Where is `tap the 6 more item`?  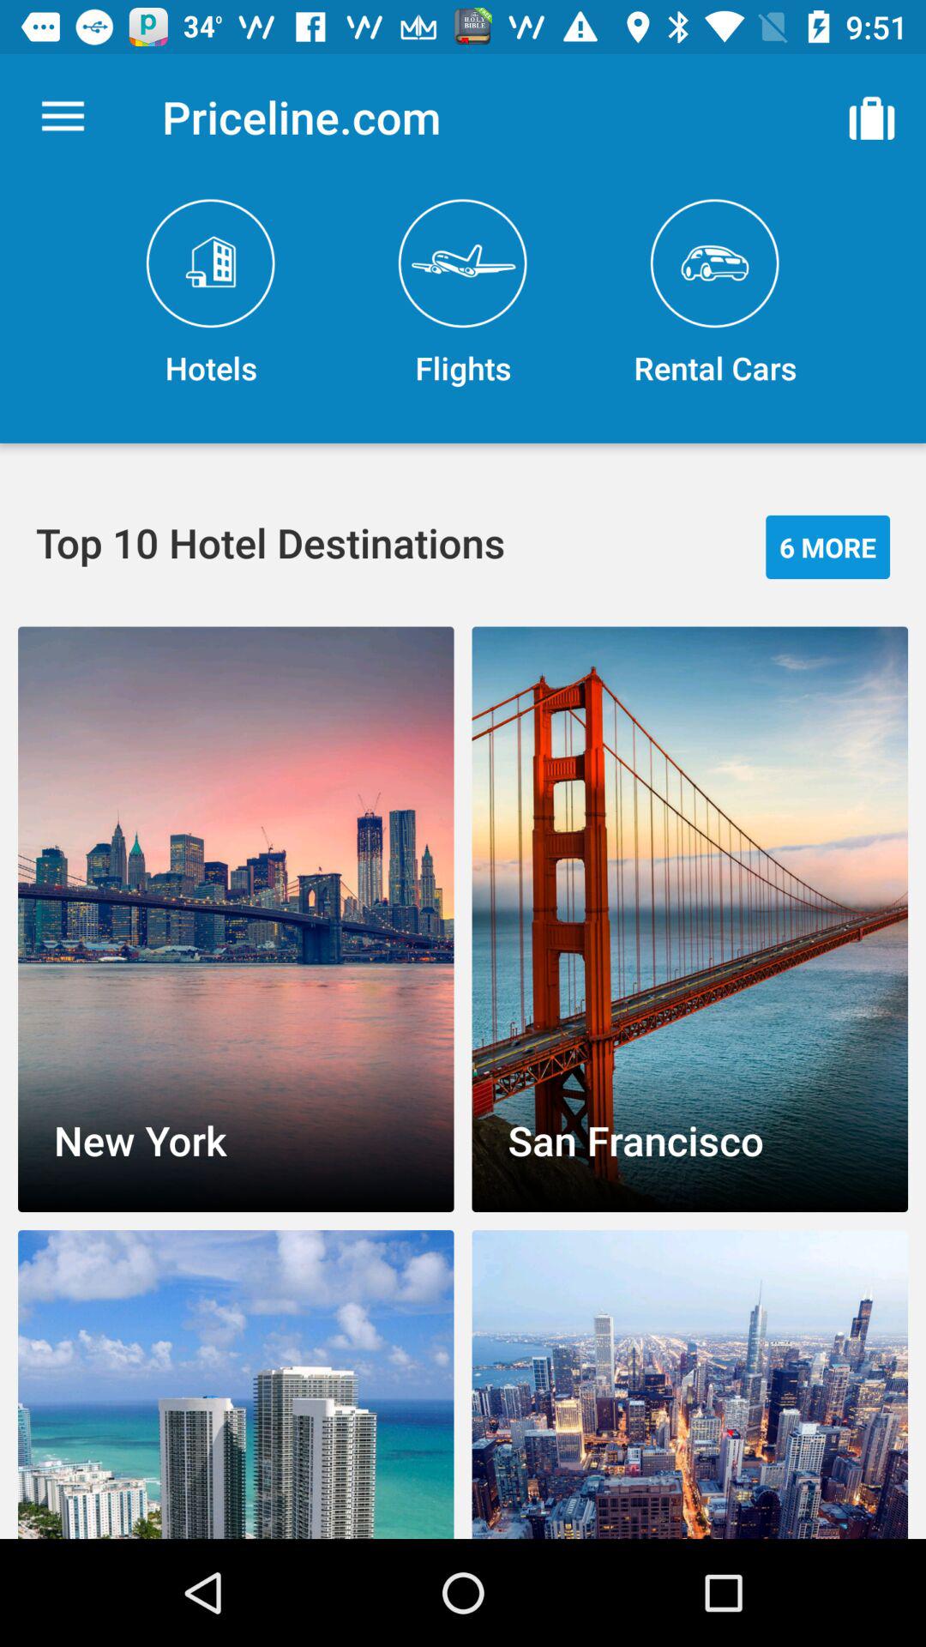
tap the 6 more item is located at coordinates (828, 547).